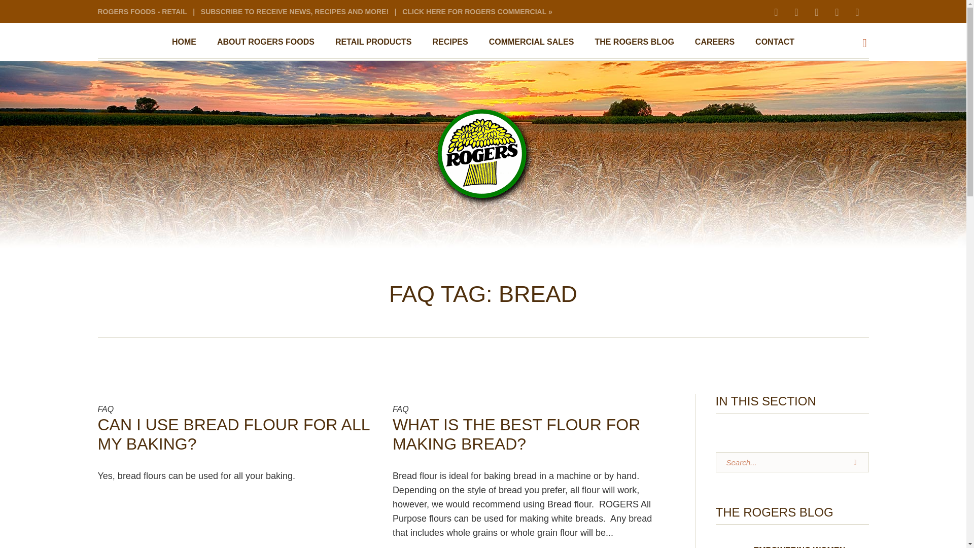 The image size is (974, 548). I want to click on HOME, so click(184, 42).